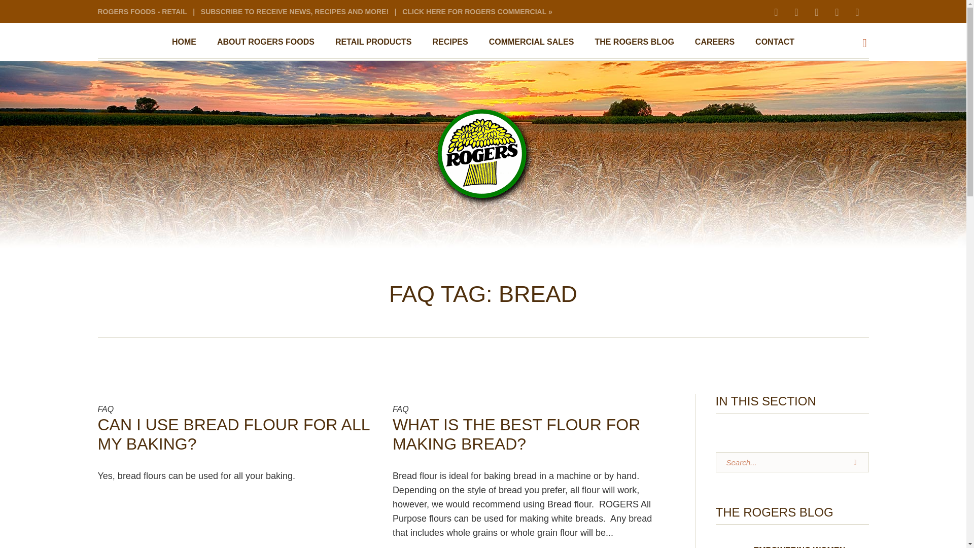 The image size is (974, 548). I want to click on HOME, so click(184, 42).